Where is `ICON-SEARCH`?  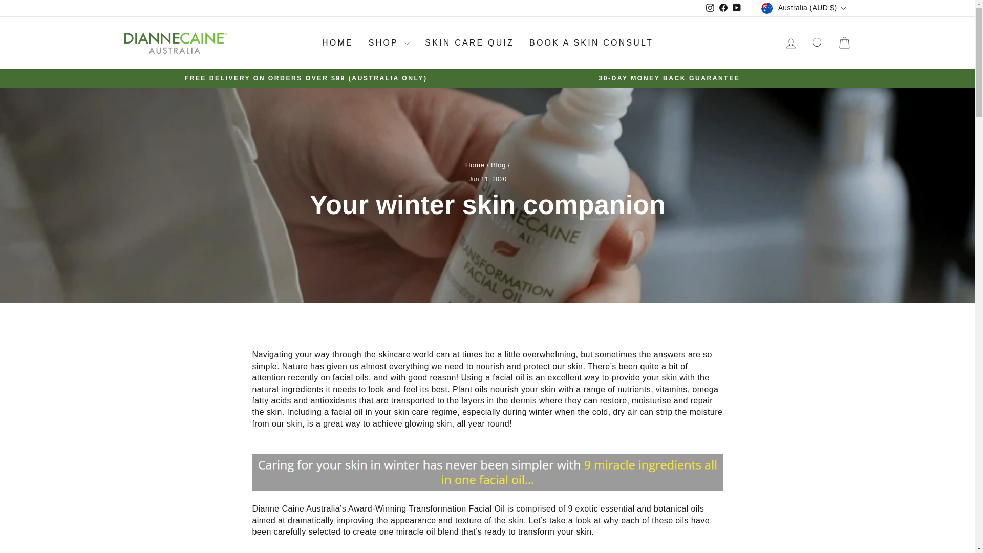 ICON-SEARCH is located at coordinates (817, 43).